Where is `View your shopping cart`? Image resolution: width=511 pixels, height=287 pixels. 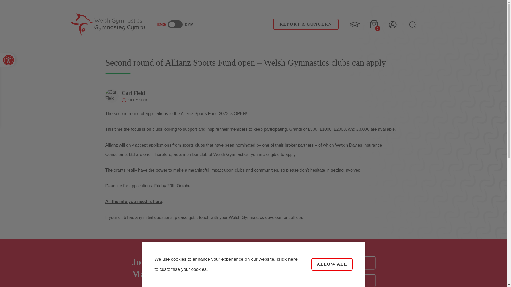
View your shopping cart is located at coordinates (374, 24).